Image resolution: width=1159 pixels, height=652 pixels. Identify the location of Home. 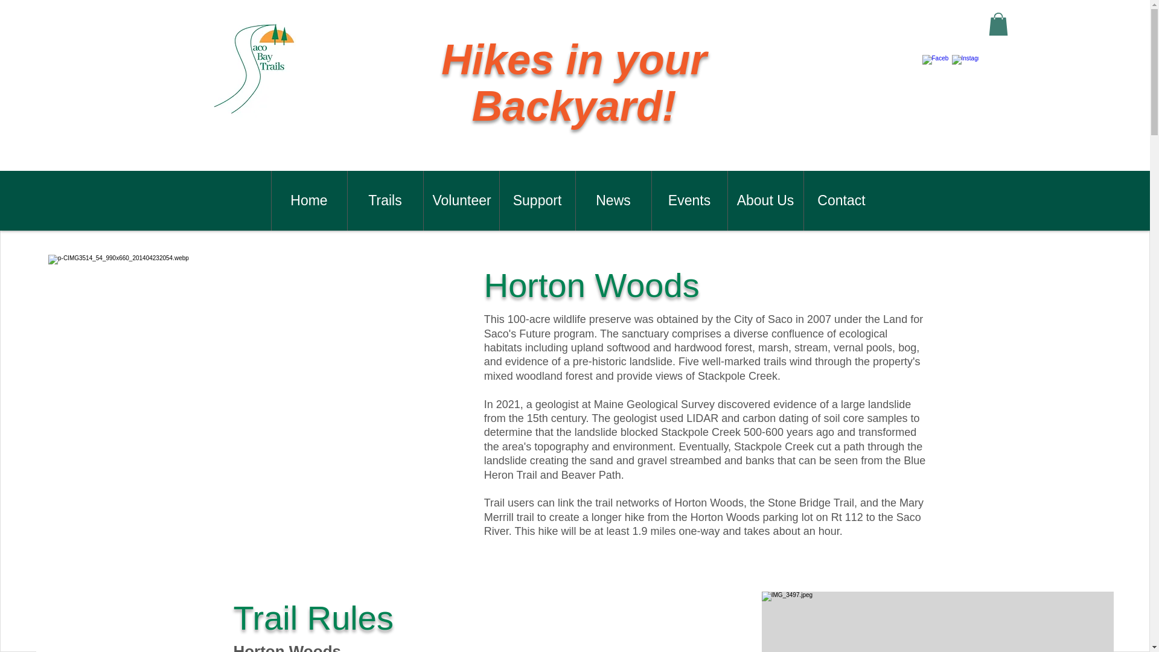
(308, 200).